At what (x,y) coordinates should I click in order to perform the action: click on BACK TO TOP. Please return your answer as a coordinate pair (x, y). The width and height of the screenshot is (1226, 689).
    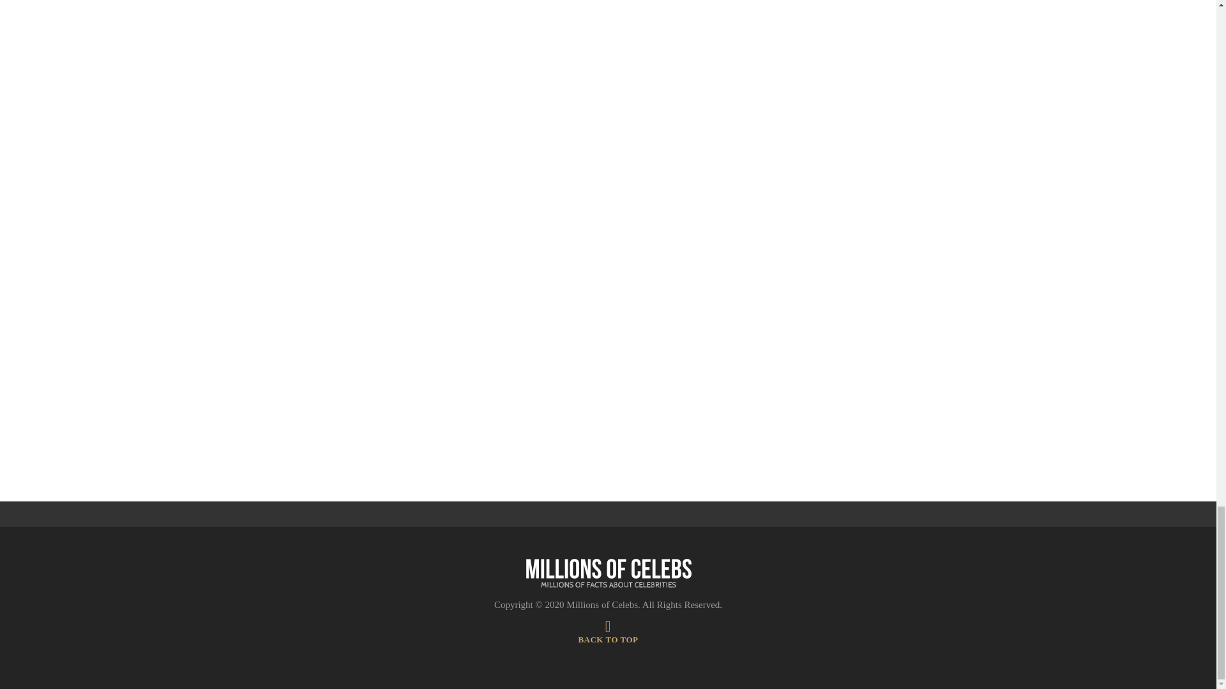
    Looking at the image, I should click on (607, 634).